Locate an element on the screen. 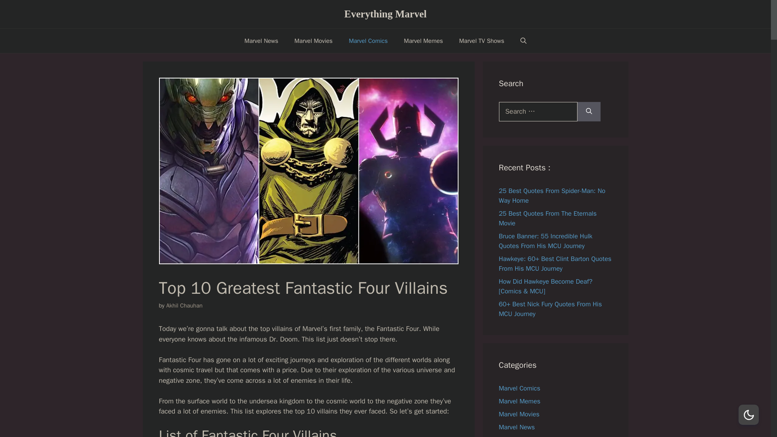  Marvel Movies is located at coordinates (519, 414).